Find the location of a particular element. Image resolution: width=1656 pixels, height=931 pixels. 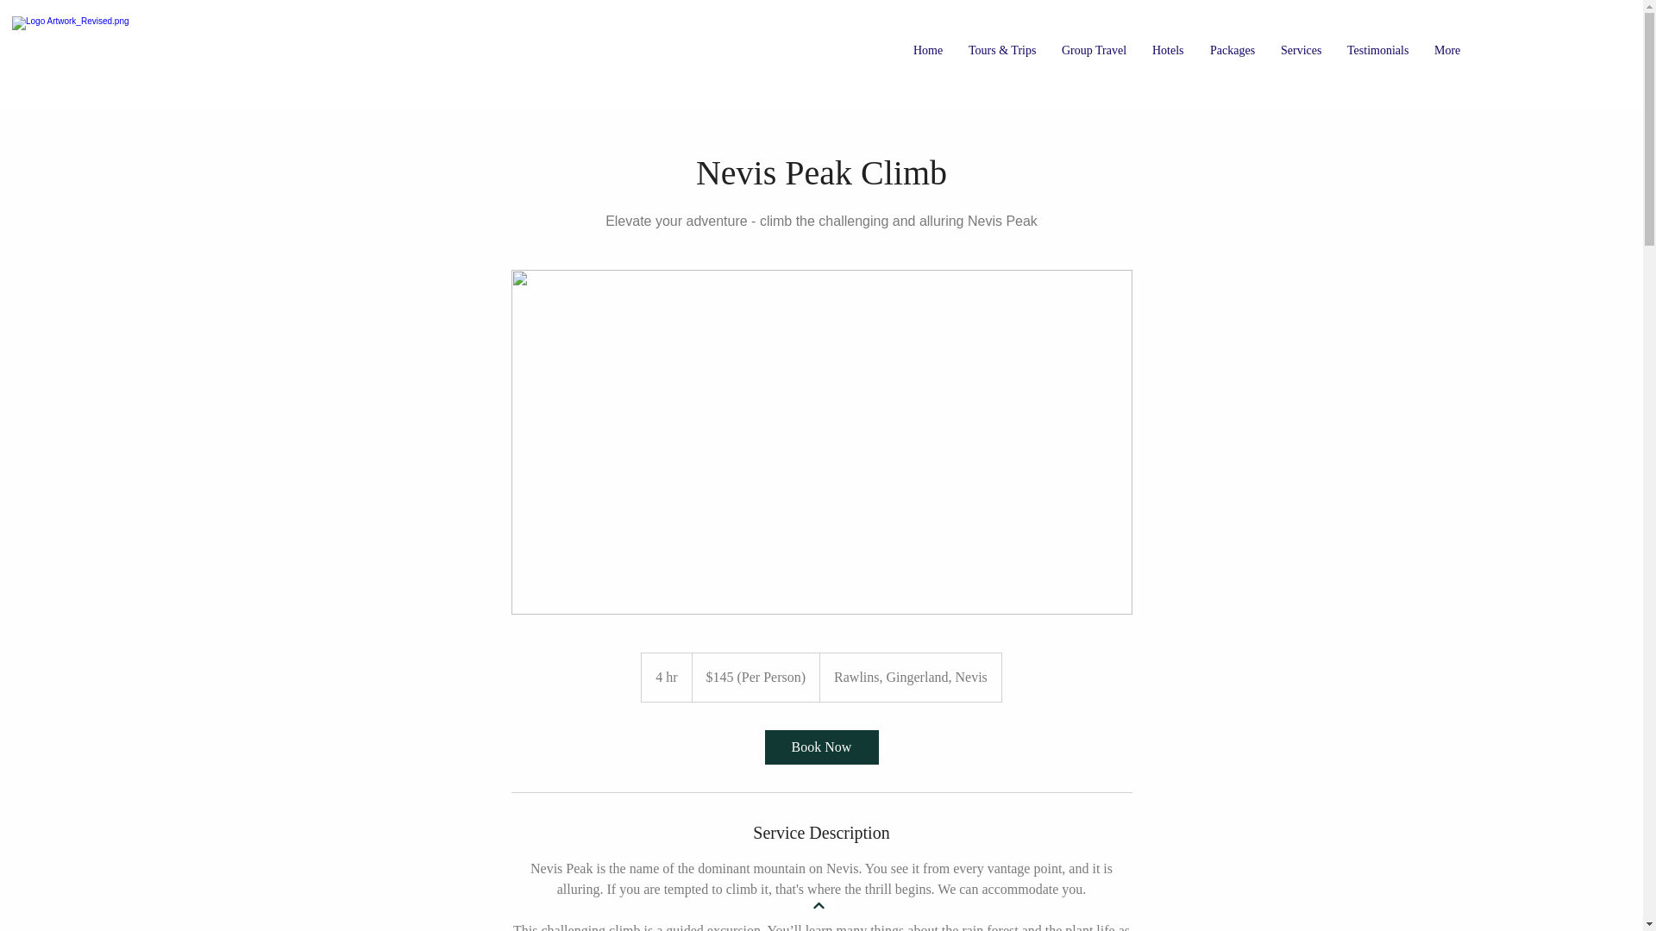

Packages is located at coordinates (1233, 50).